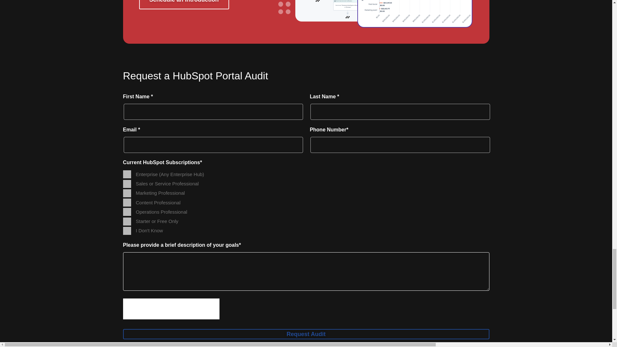 This screenshot has width=617, height=347. I want to click on Operations Professional, so click(127, 211).